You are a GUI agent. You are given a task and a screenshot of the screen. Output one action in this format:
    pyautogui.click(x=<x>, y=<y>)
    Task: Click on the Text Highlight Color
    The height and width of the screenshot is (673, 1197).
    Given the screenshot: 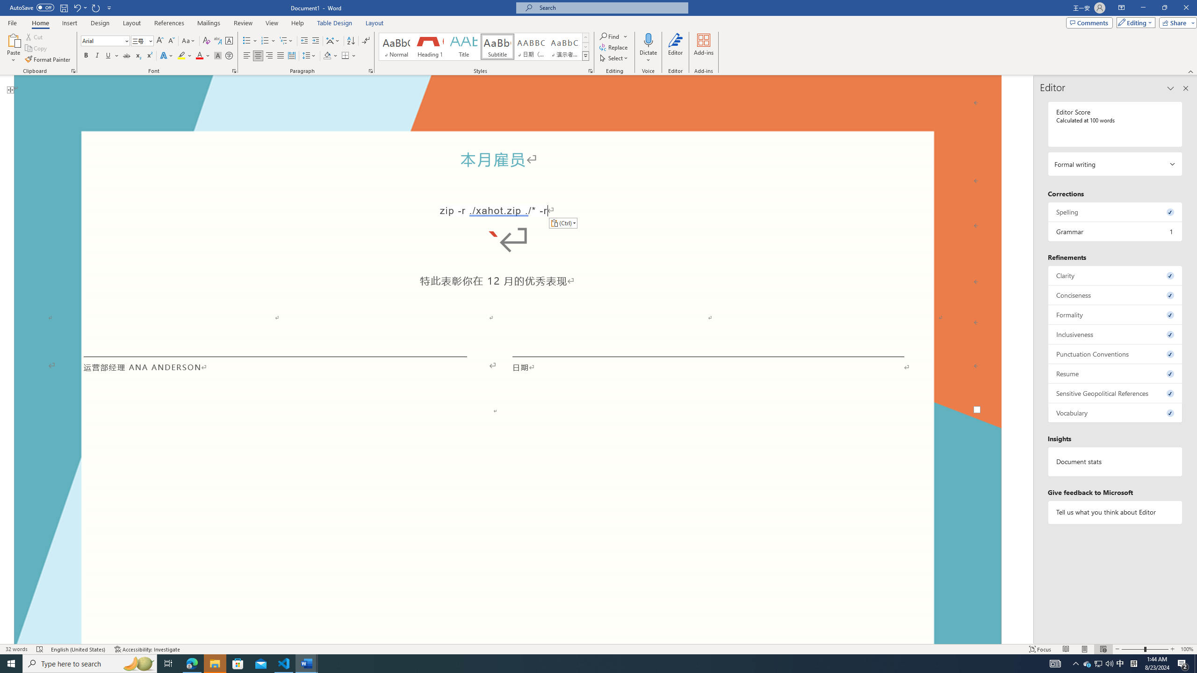 What is the action you would take?
    pyautogui.click(x=185, y=56)
    